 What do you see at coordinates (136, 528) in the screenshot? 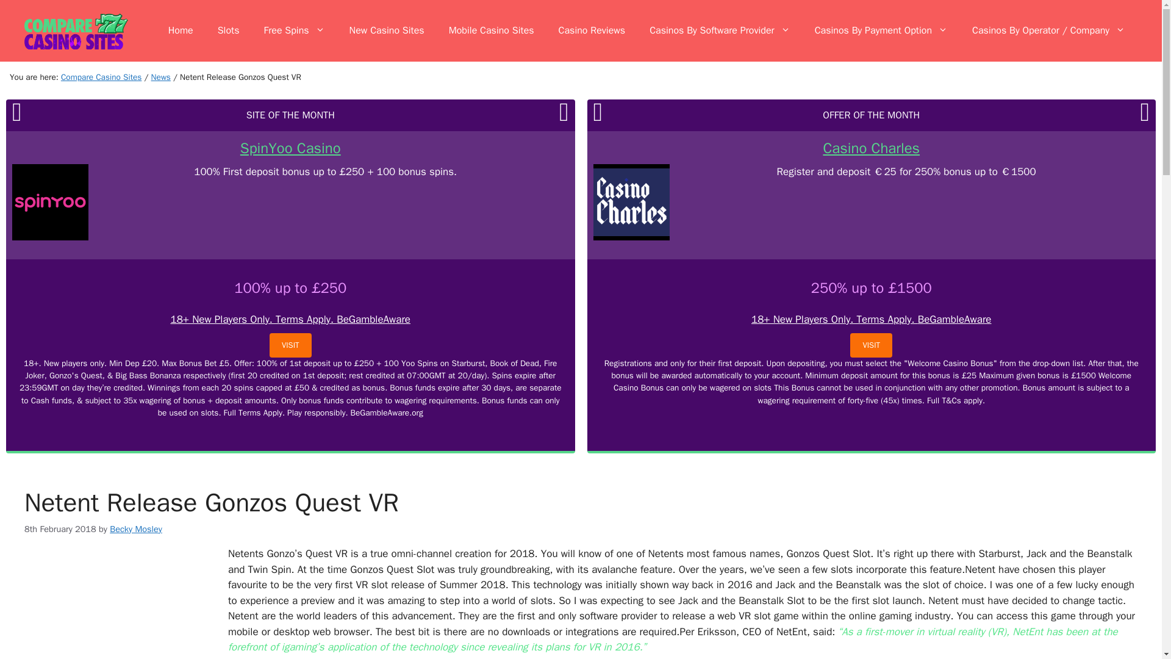
I see `View all posts by Becky Mosley` at bounding box center [136, 528].